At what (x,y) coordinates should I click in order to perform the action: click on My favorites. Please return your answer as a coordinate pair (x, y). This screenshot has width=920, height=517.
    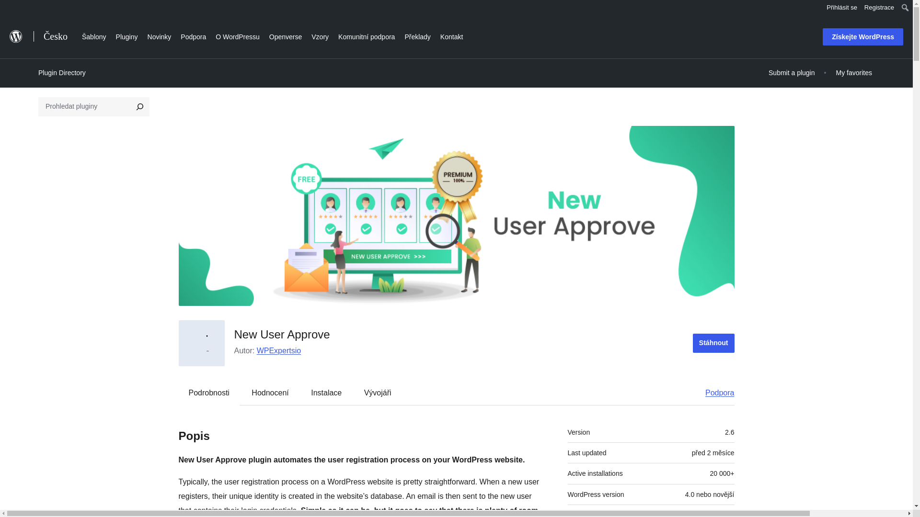
    Looking at the image, I should click on (854, 73).